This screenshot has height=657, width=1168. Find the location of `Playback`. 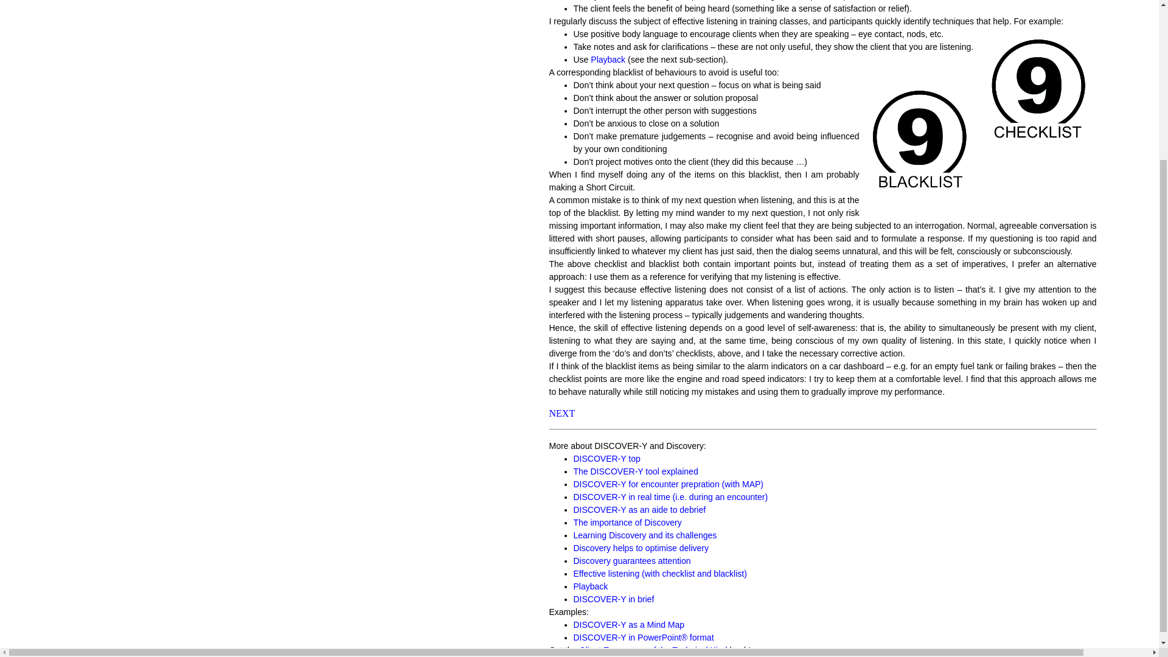

Playback is located at coordinates (608, 59).